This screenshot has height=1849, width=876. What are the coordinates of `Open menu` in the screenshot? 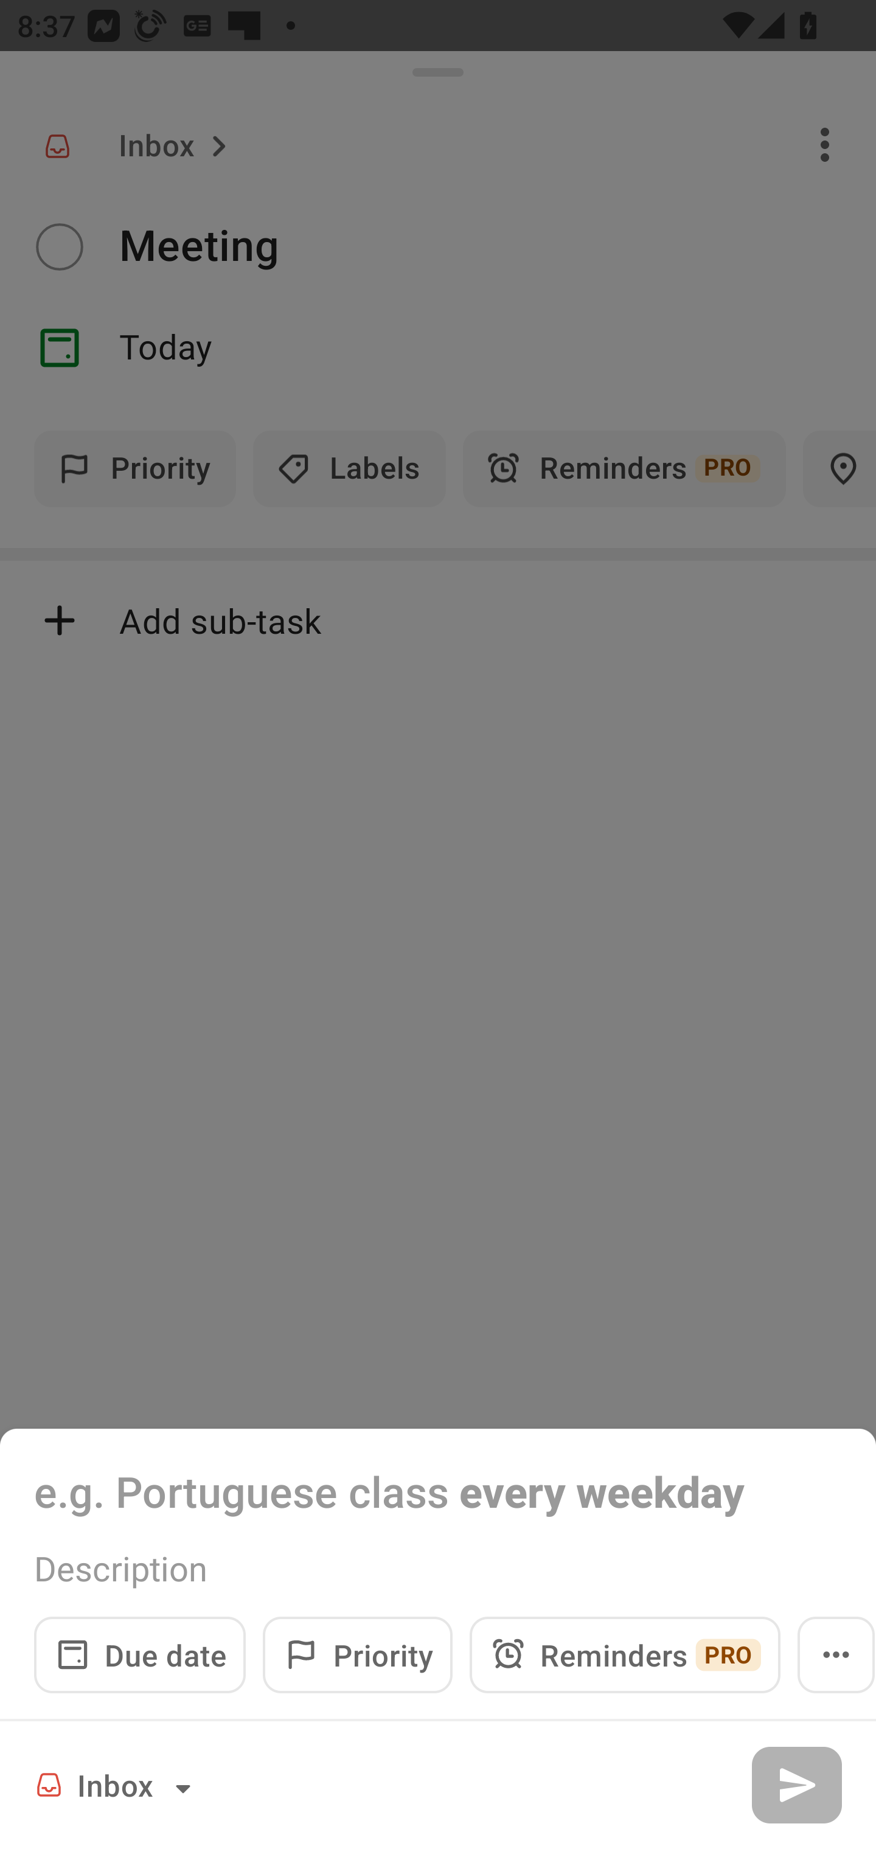 It's located at (836, 1654).